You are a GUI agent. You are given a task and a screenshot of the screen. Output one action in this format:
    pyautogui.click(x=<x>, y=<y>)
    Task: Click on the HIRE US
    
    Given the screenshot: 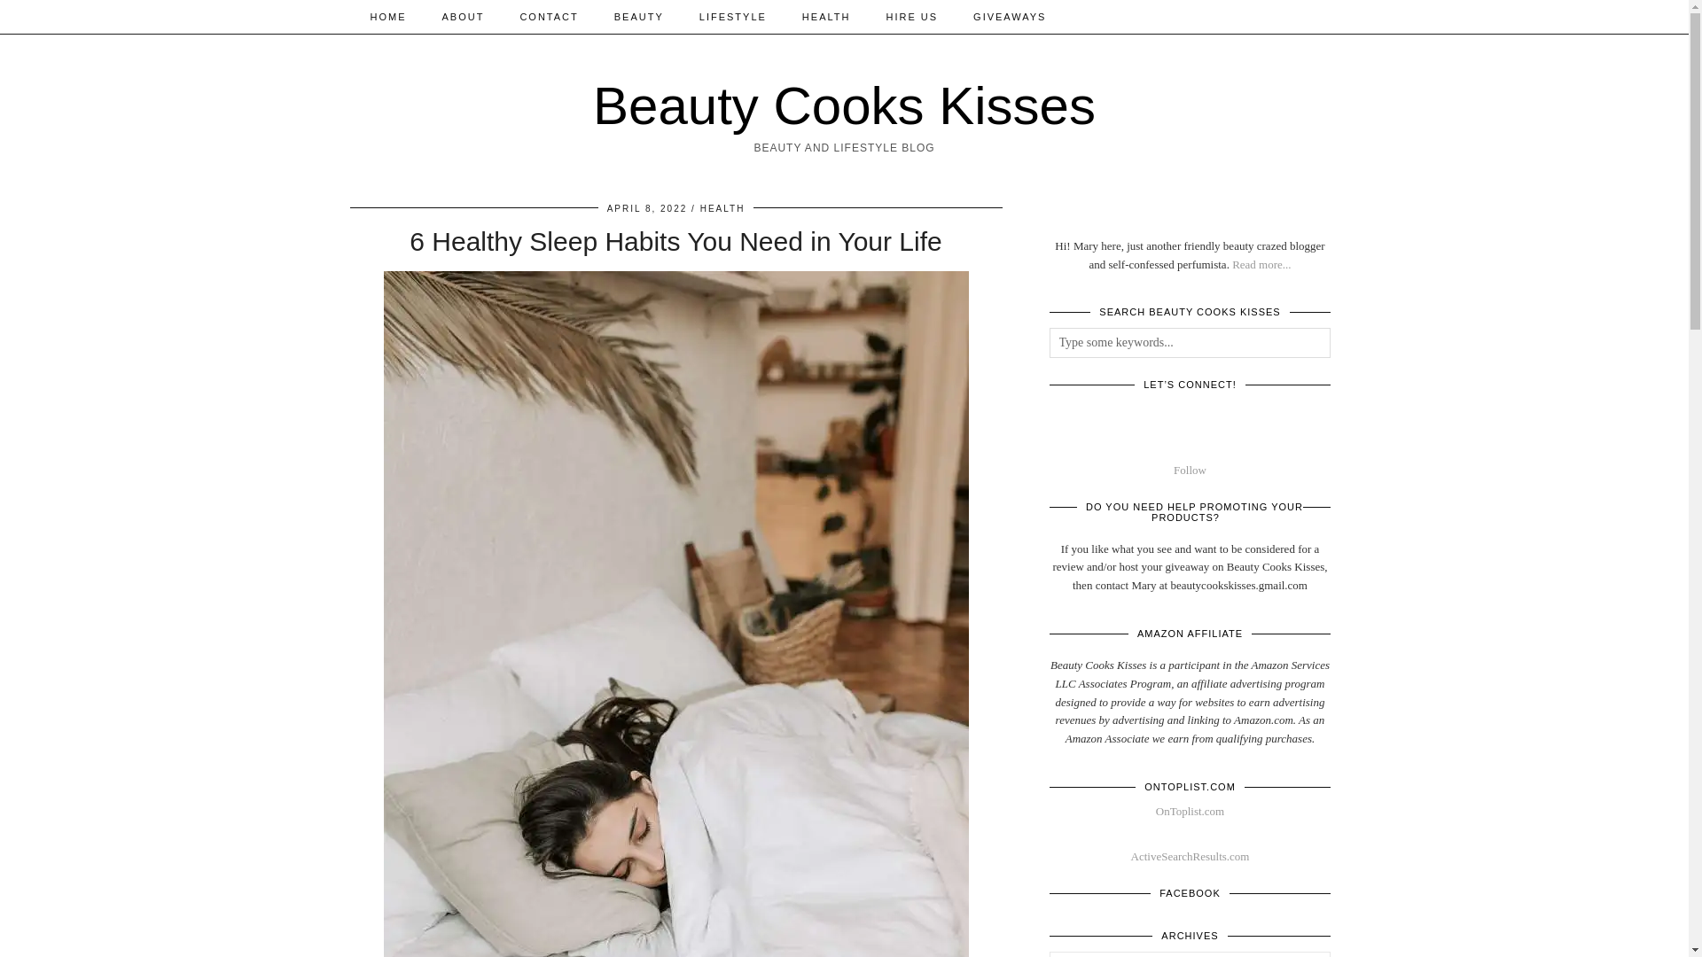 What is the action you would take?
    pyautogui.click(x=911, y=16)
    